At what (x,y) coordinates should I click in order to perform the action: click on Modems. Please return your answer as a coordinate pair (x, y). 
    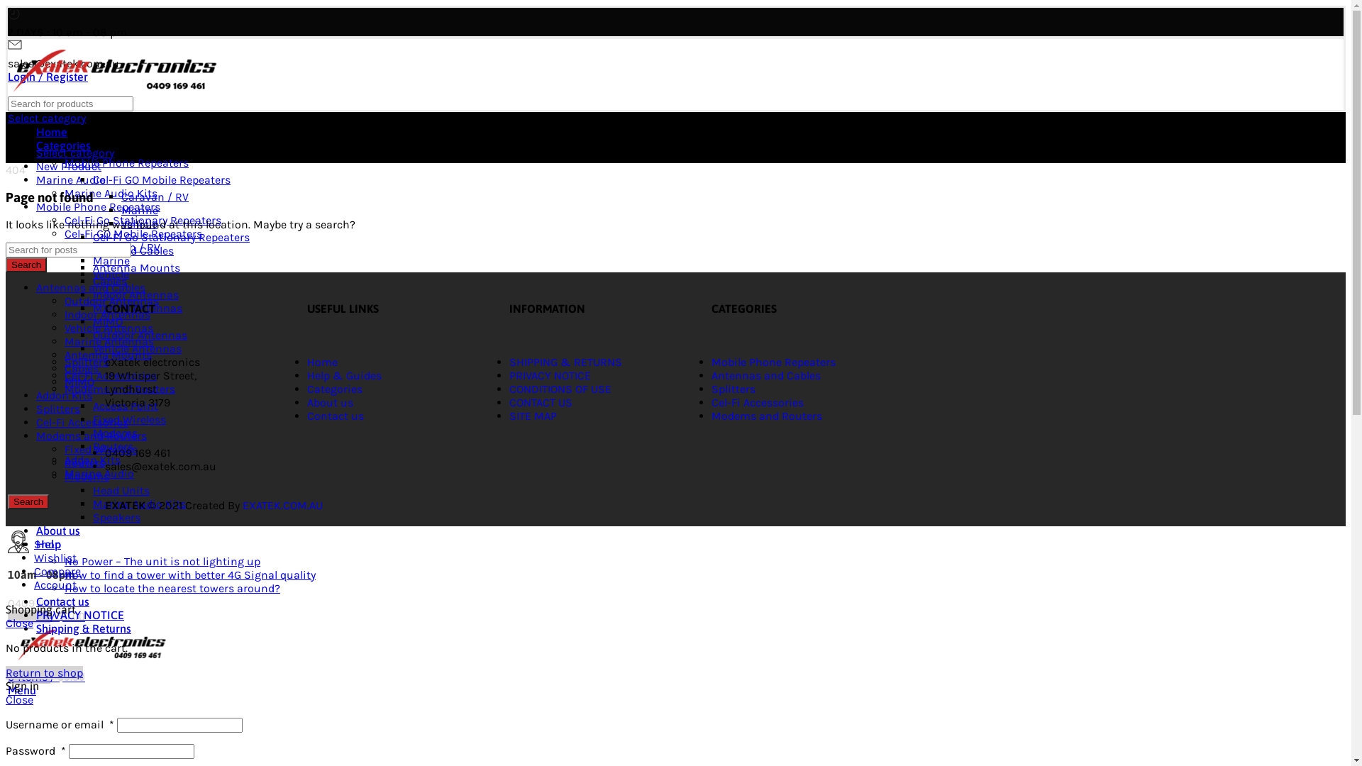
    Looking at the image, I should click on (87, 477).